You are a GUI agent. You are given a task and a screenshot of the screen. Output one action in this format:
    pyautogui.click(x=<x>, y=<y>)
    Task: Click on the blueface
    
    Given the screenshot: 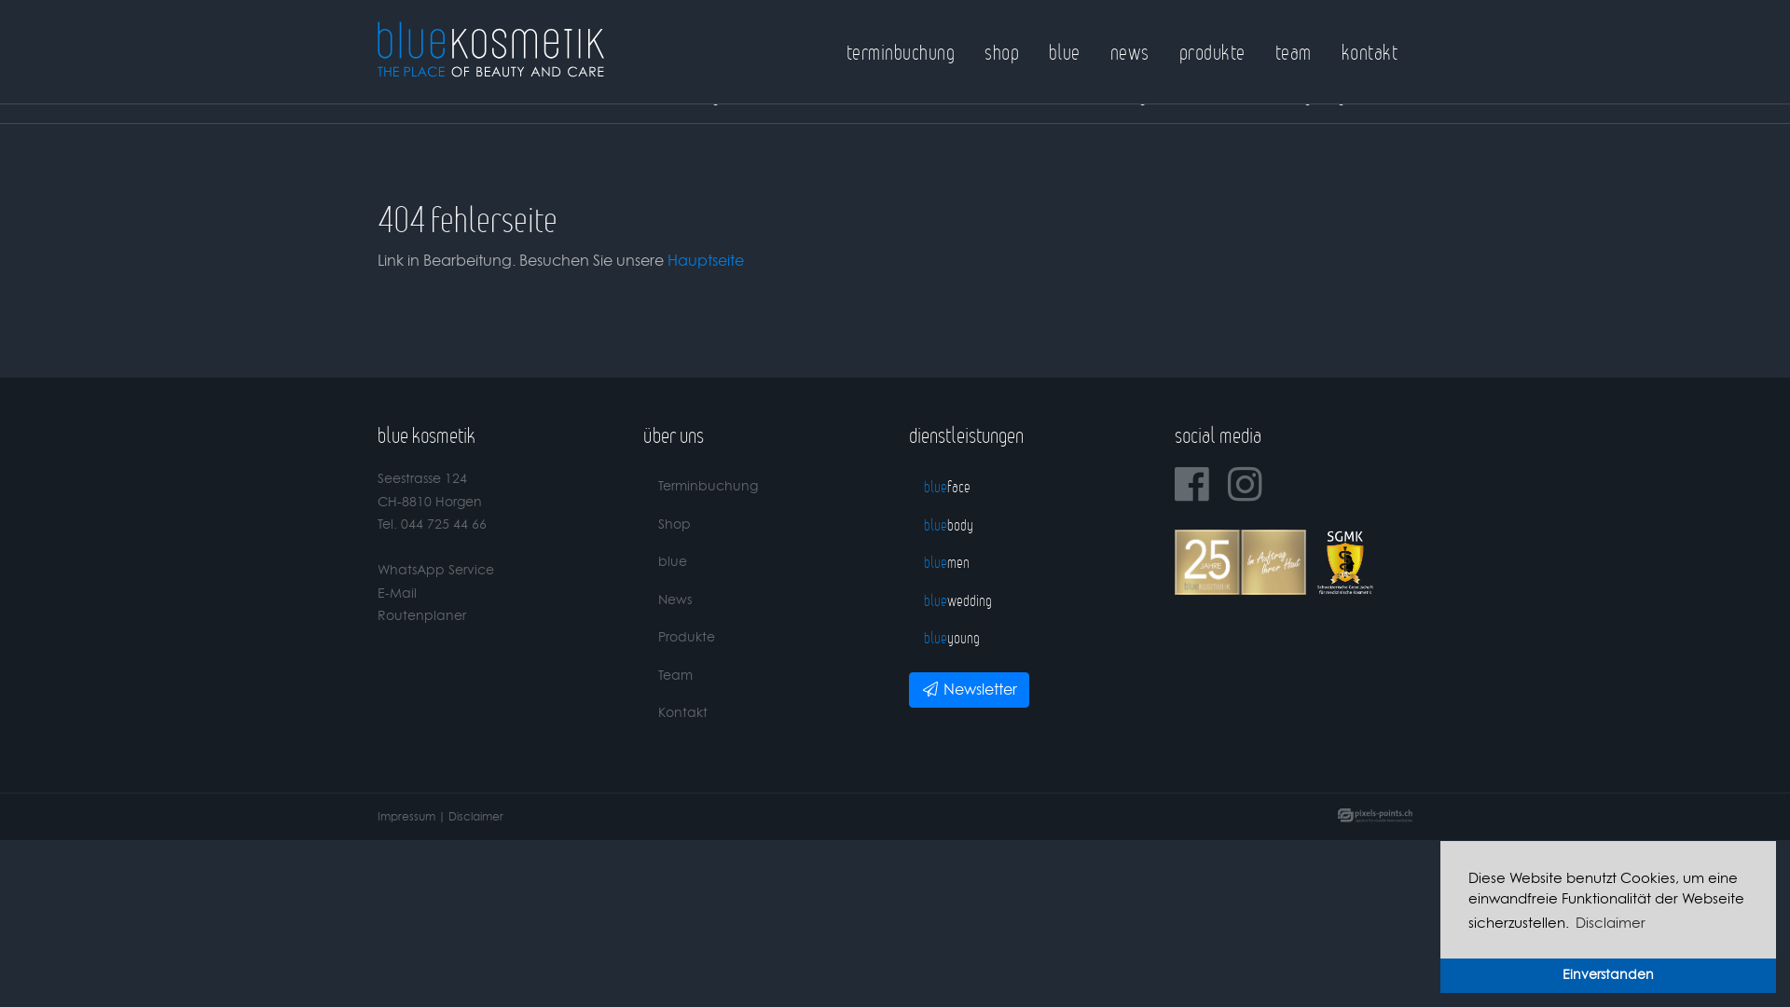 What is the action you would take?
    pyautogui.click(x=481, y=94)
    